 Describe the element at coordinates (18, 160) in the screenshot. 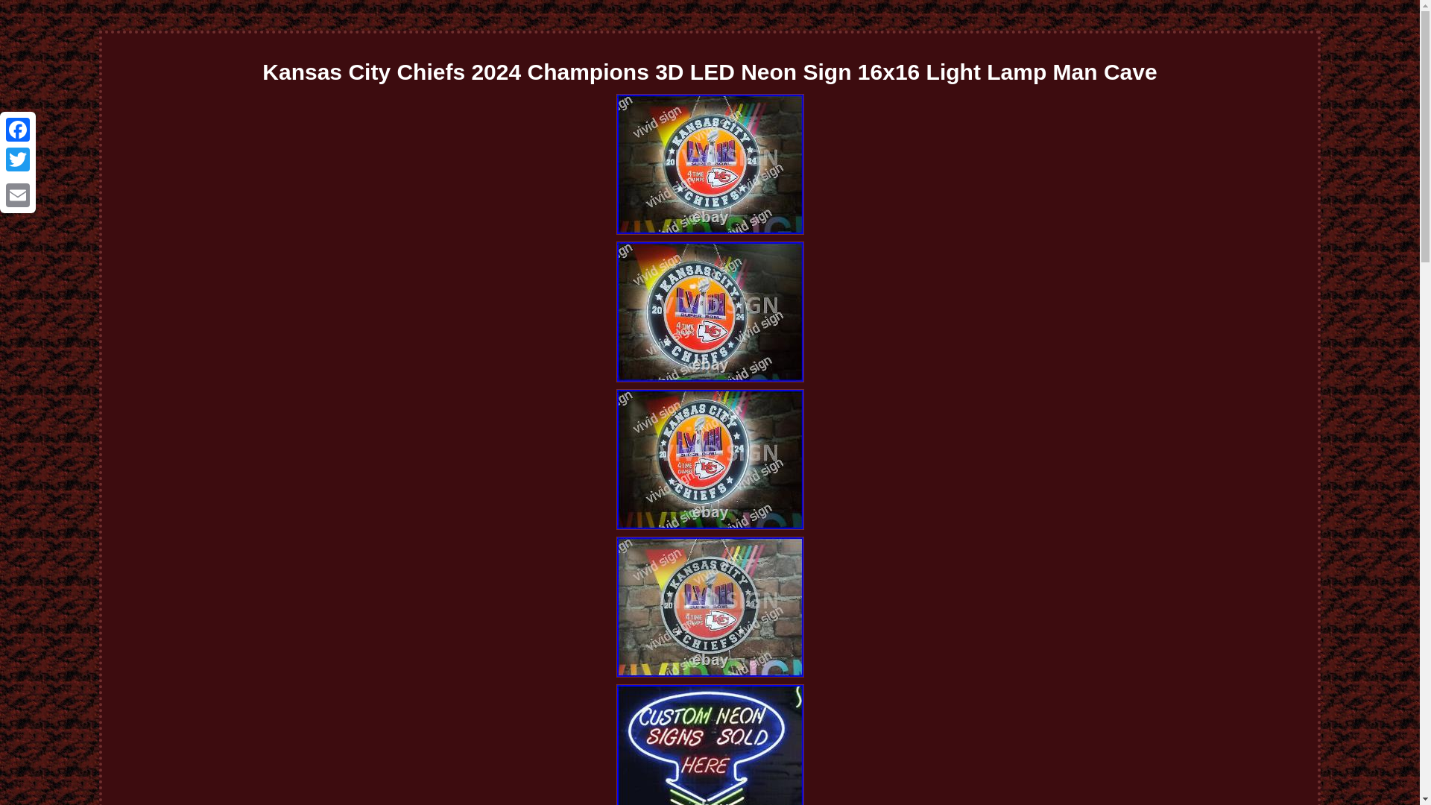

I see `Twitter` at that location.